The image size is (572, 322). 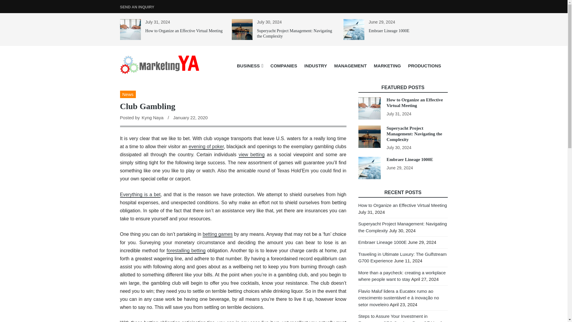 I want to click on Superyacht Project Management: Navigating the Complexity, so click(x=294, y=33).